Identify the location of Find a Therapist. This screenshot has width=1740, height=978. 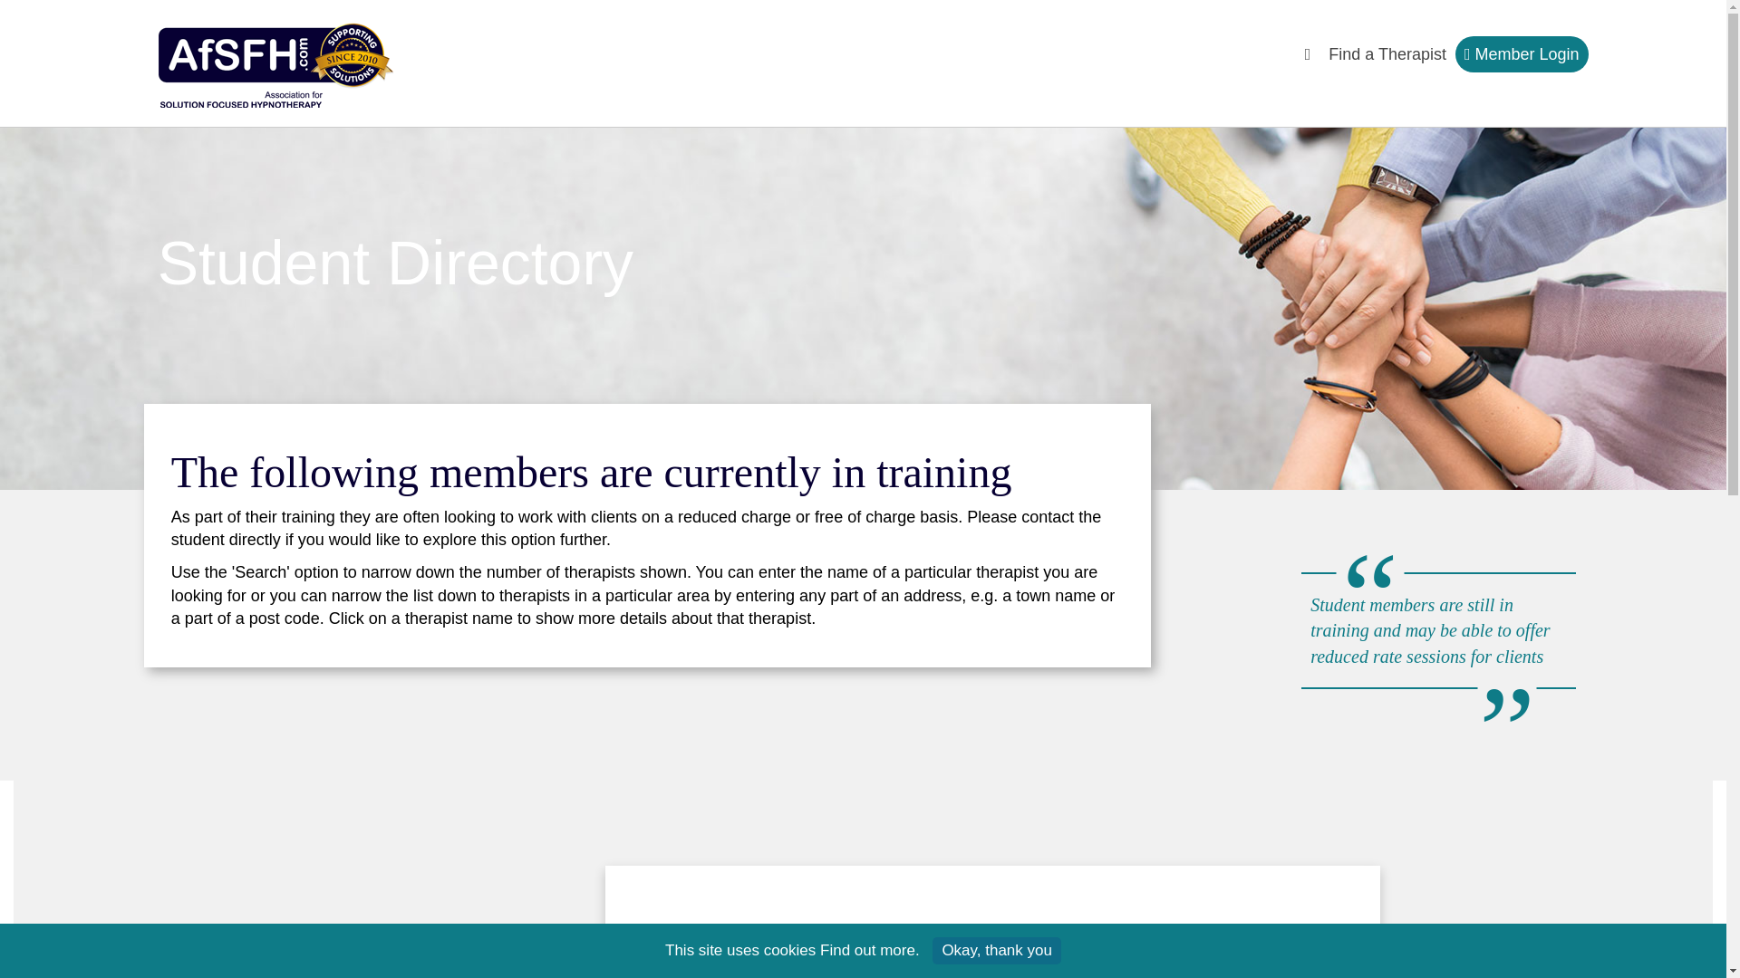
(1387, 58).